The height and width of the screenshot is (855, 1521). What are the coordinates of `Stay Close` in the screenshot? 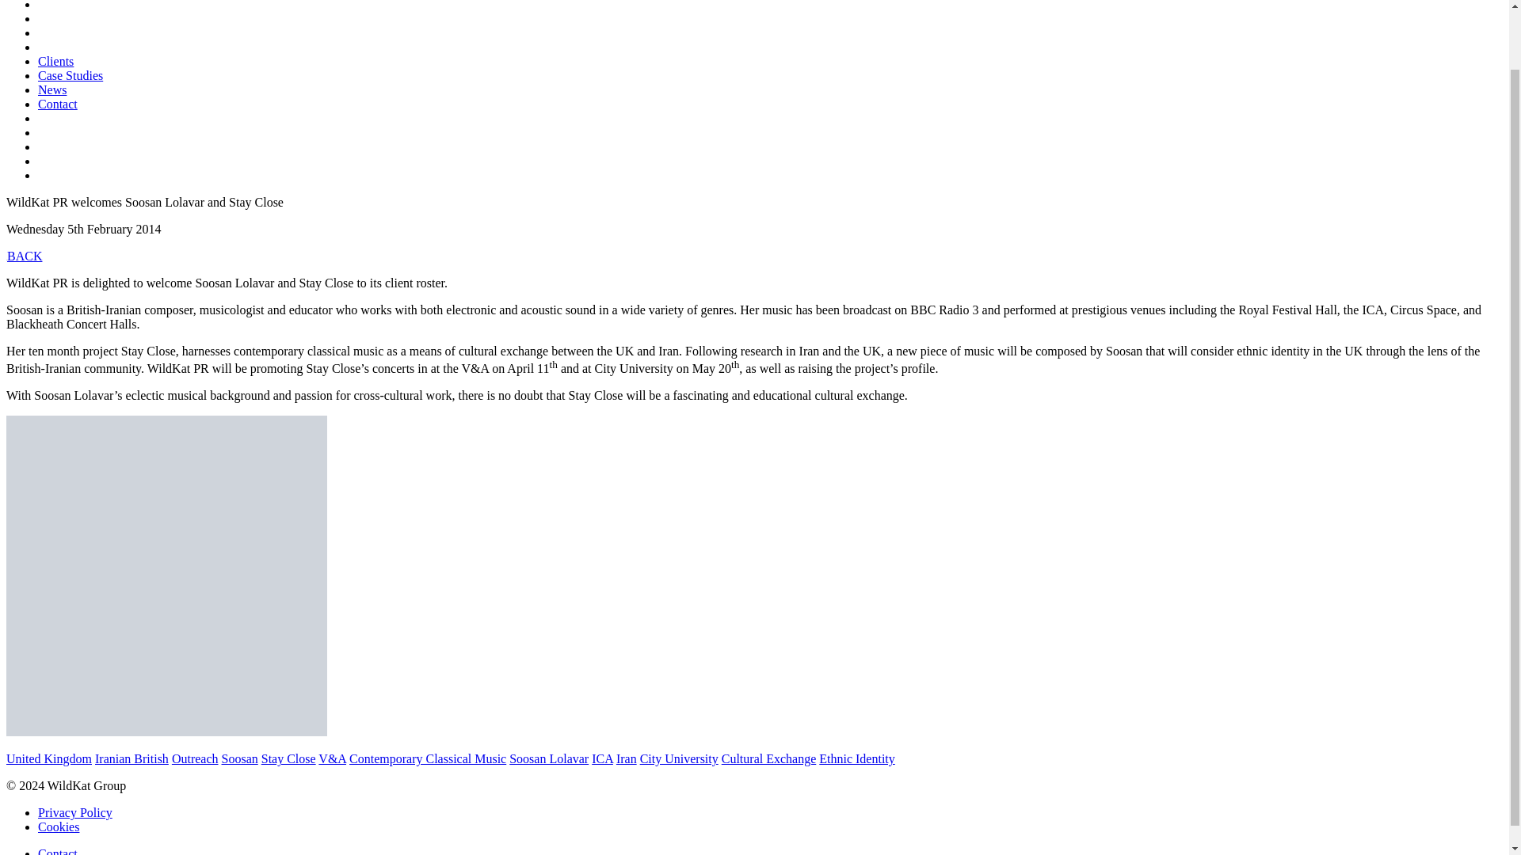 It's located at (288, 758).